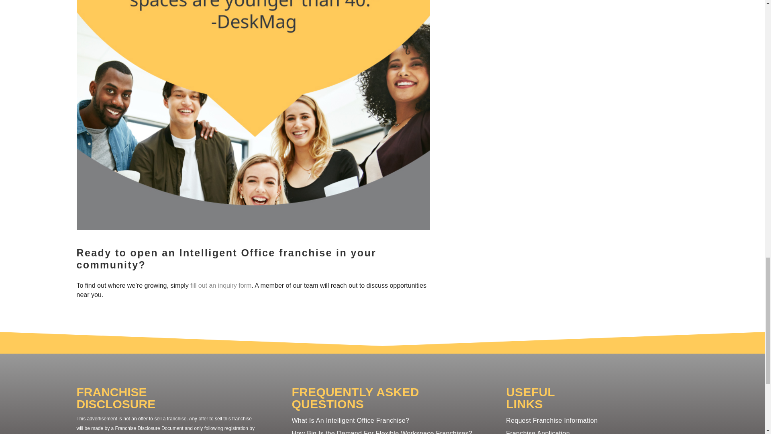 The height and width of the screenshot is (434, 771). I want to click on How Big Is the Demand For Flexible Workspace Franchises?, so click(381, 432).